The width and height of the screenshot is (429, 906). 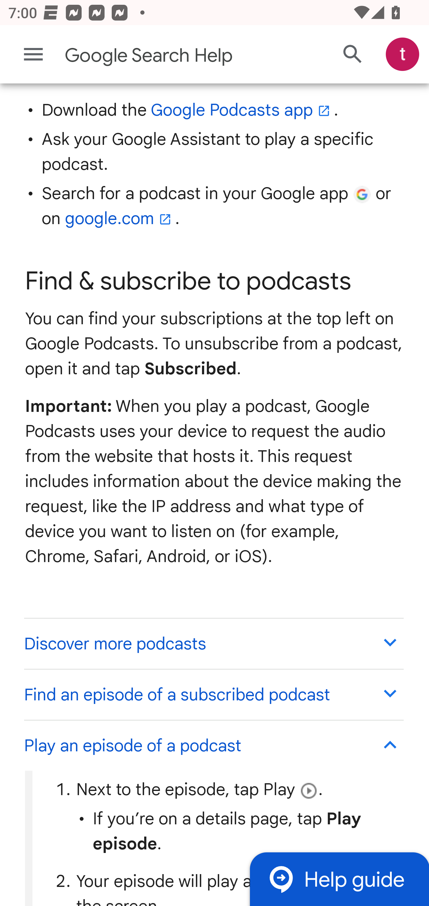 What do you see at coordinates (339, 879) in the screenshot?
I see `Help guide` at bounding box center [339, 879].